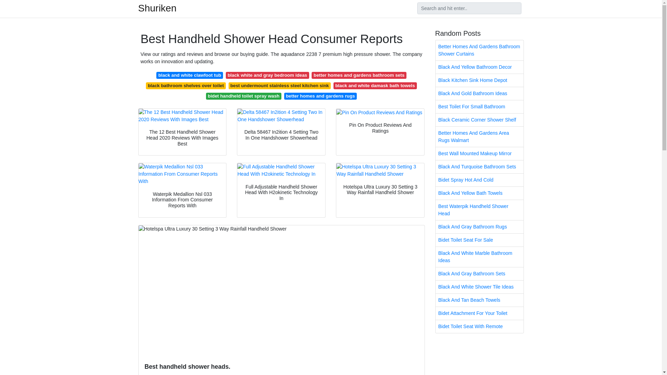 The height and width of the screenshot is (375, 667). Describe the element at coordinates (479, 153) in the screenshot. I see `Best Wall Mounted Makeup Mirror` at that location.